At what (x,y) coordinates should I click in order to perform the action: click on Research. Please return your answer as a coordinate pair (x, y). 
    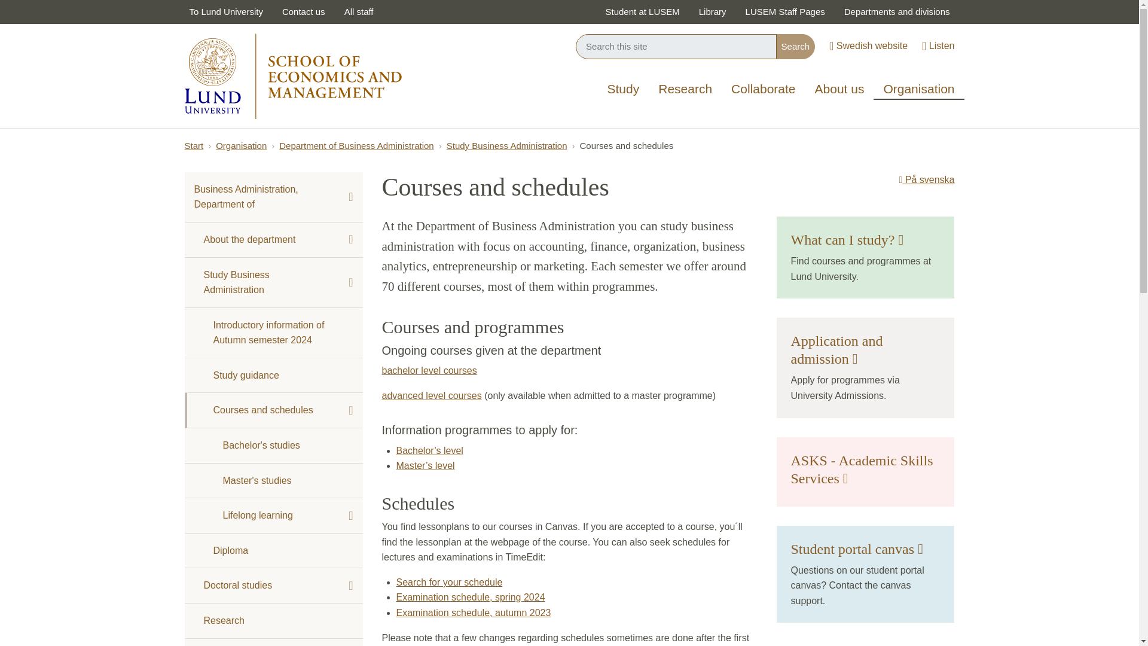
    Looking at the image, I should click on (685, 90).